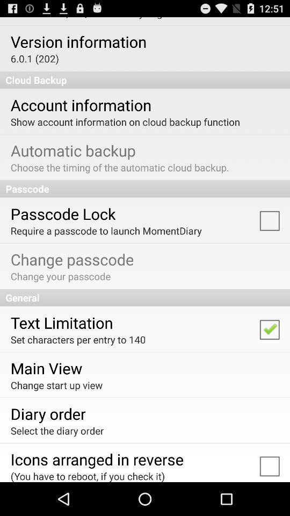 Image resolution: width=290 pixels, height=516 pixels. I want to click on turn off the app below change your passcode, so click(145, 298).